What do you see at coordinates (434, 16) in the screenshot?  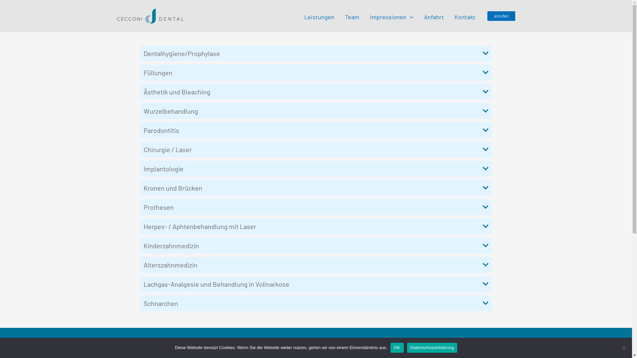 I see `Anfahrt` at bounding box center [434, 16].